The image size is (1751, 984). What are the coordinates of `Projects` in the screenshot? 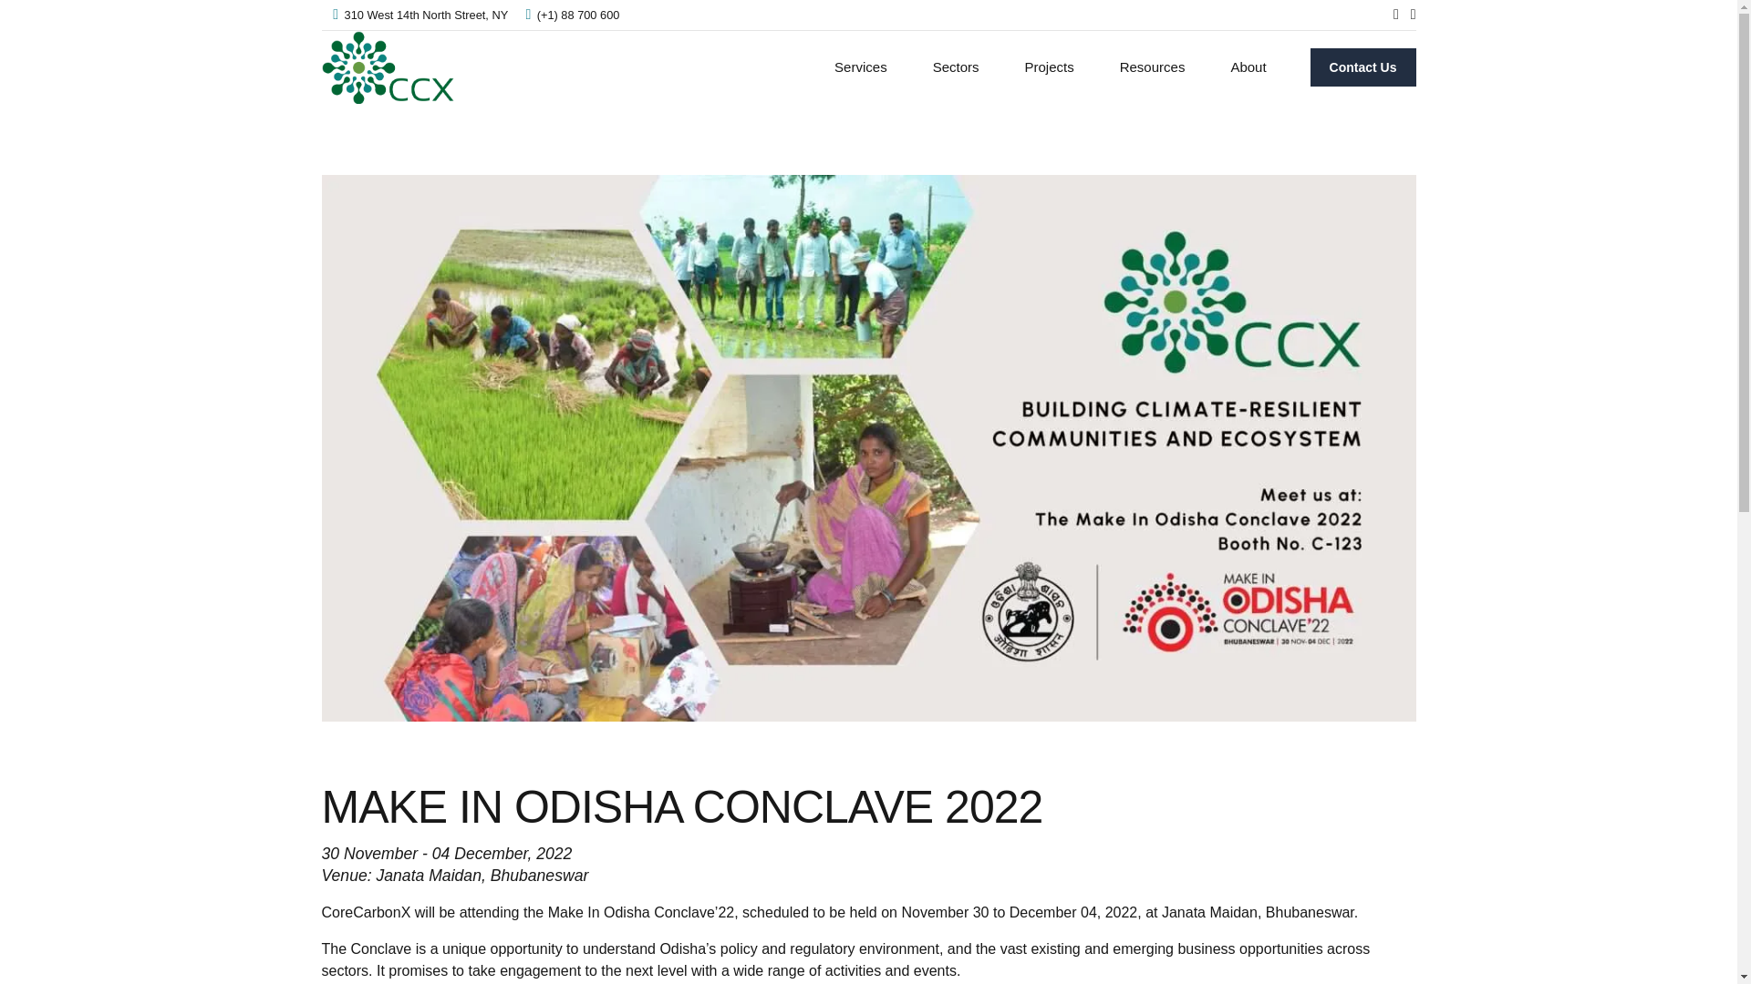 It's located at (1050, 67).